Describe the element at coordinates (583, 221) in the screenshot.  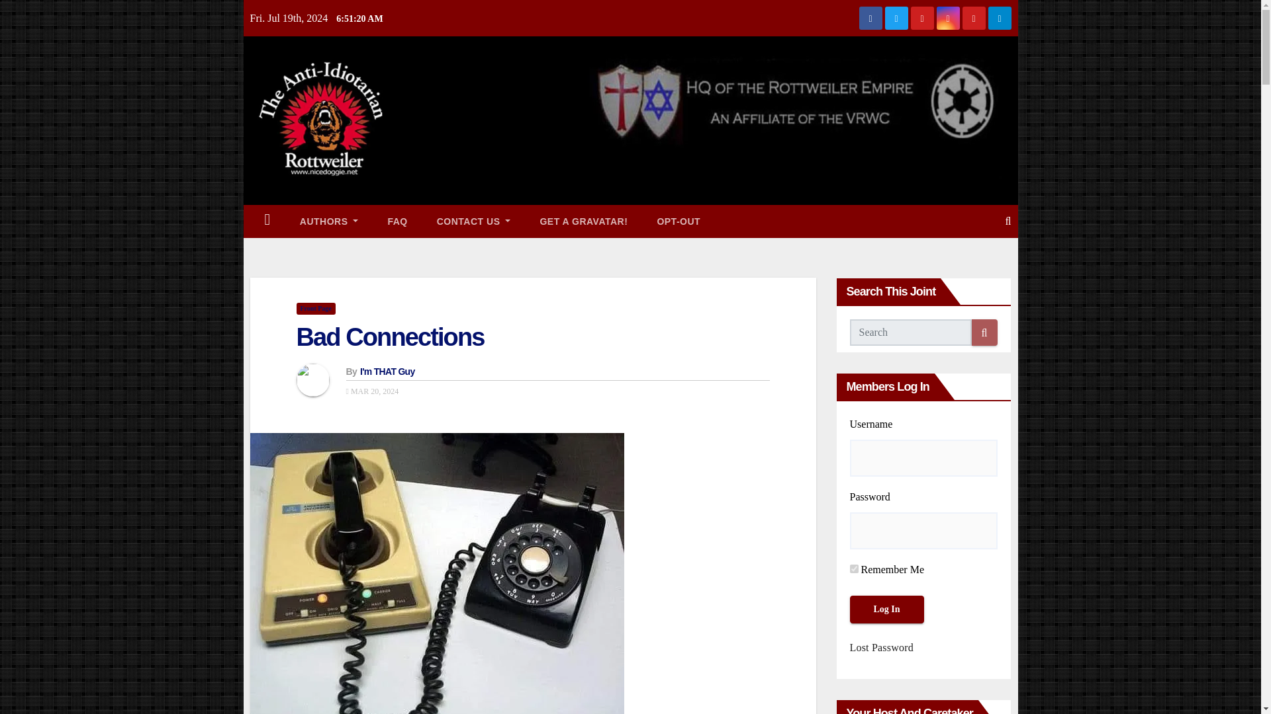
I see `GET A GRAVATAR!` at that location.